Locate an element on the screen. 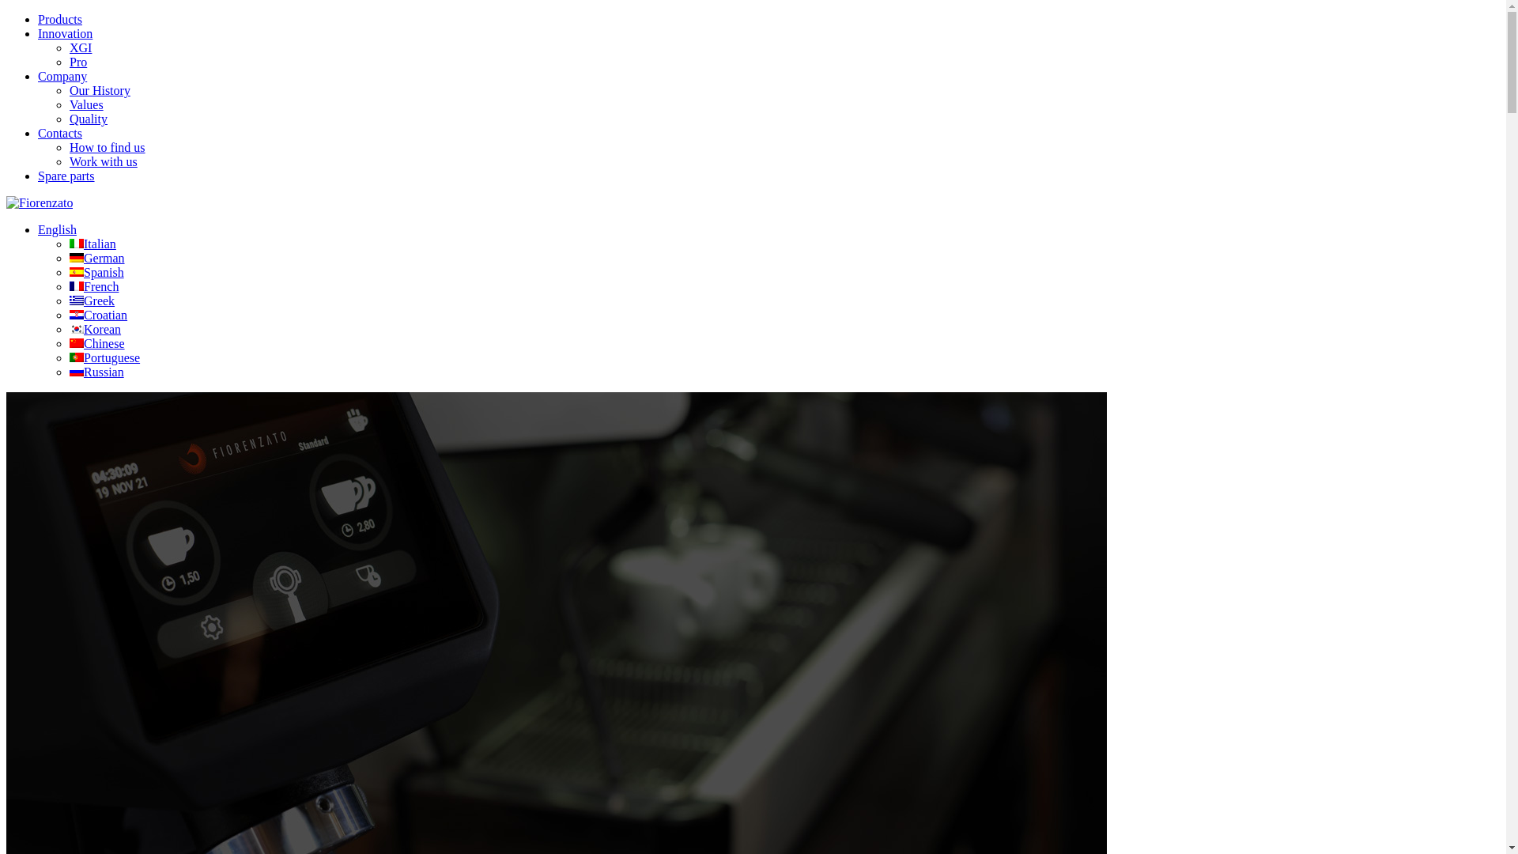 This screenshot has width=1518, height=854. Work with us is located at coordinates (104, 161).